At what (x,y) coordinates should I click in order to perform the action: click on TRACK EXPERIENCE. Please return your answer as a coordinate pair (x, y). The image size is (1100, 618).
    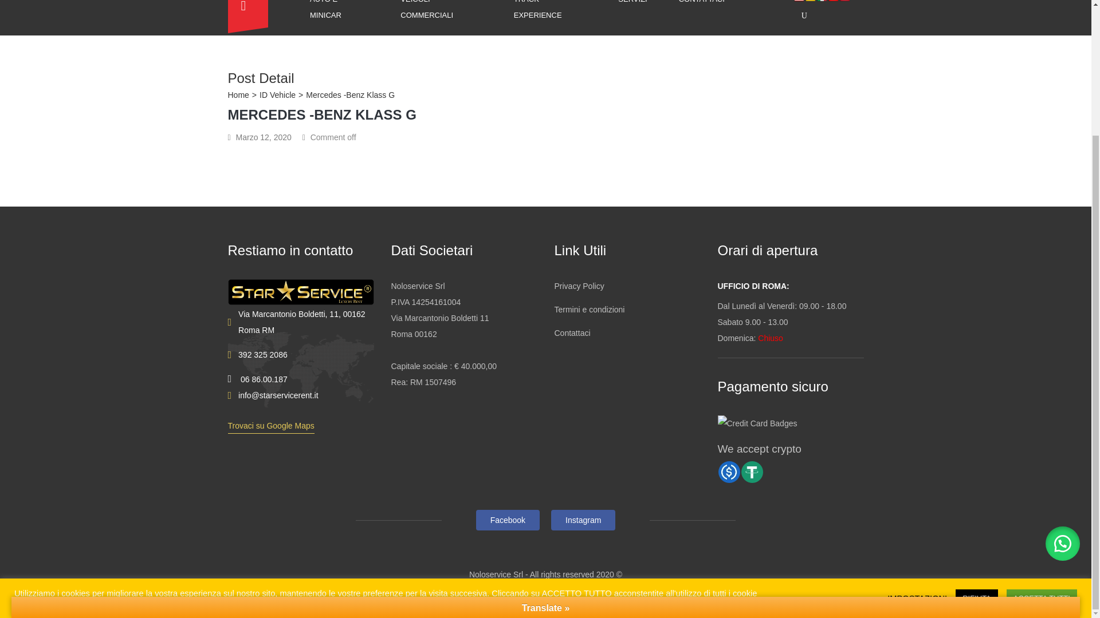
    Looking at the image, I should click on (557, 17).